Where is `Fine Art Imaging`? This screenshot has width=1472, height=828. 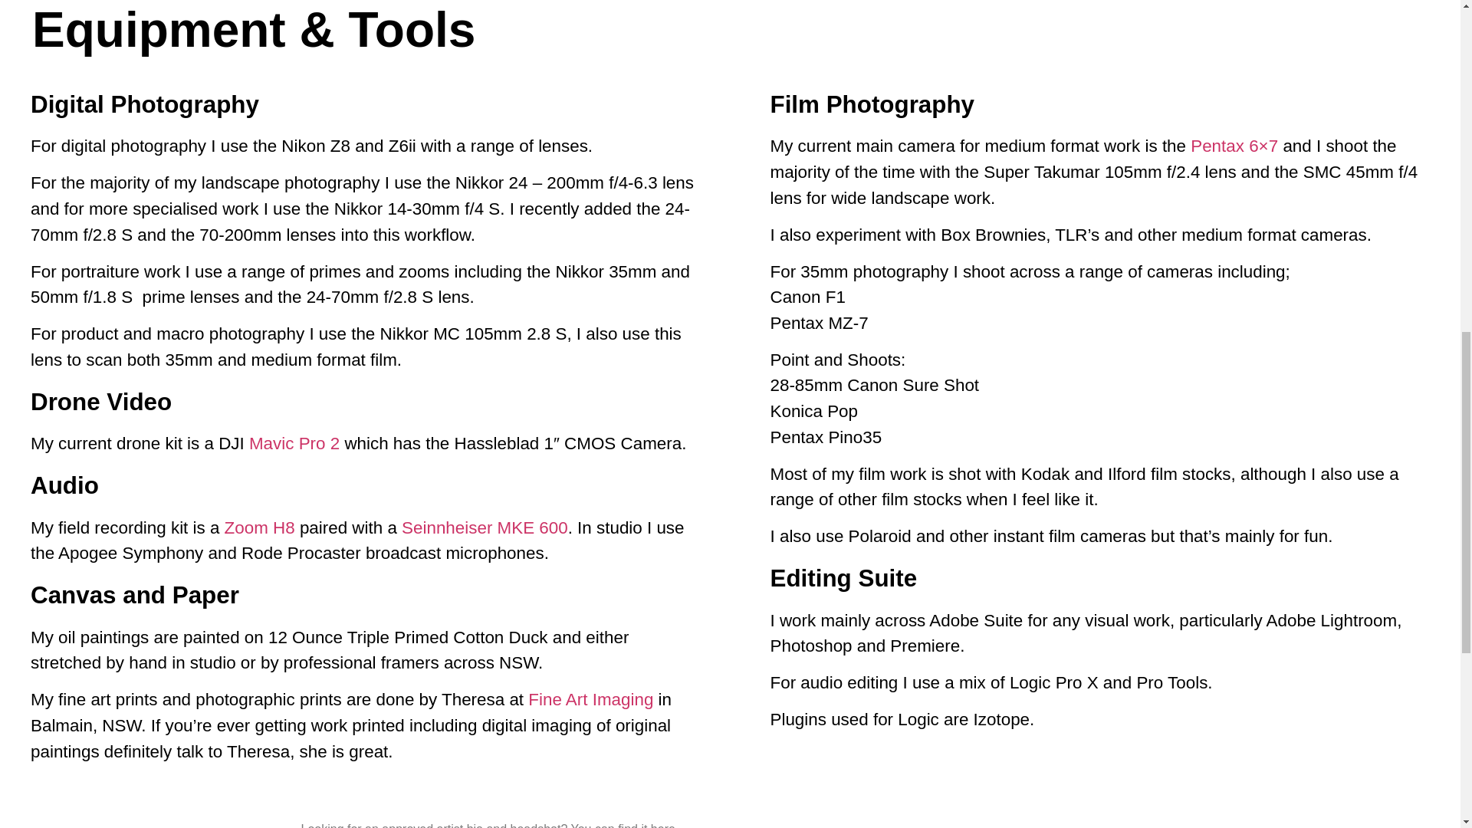
Fine Art Imaging is located at coordinates (590, 699).